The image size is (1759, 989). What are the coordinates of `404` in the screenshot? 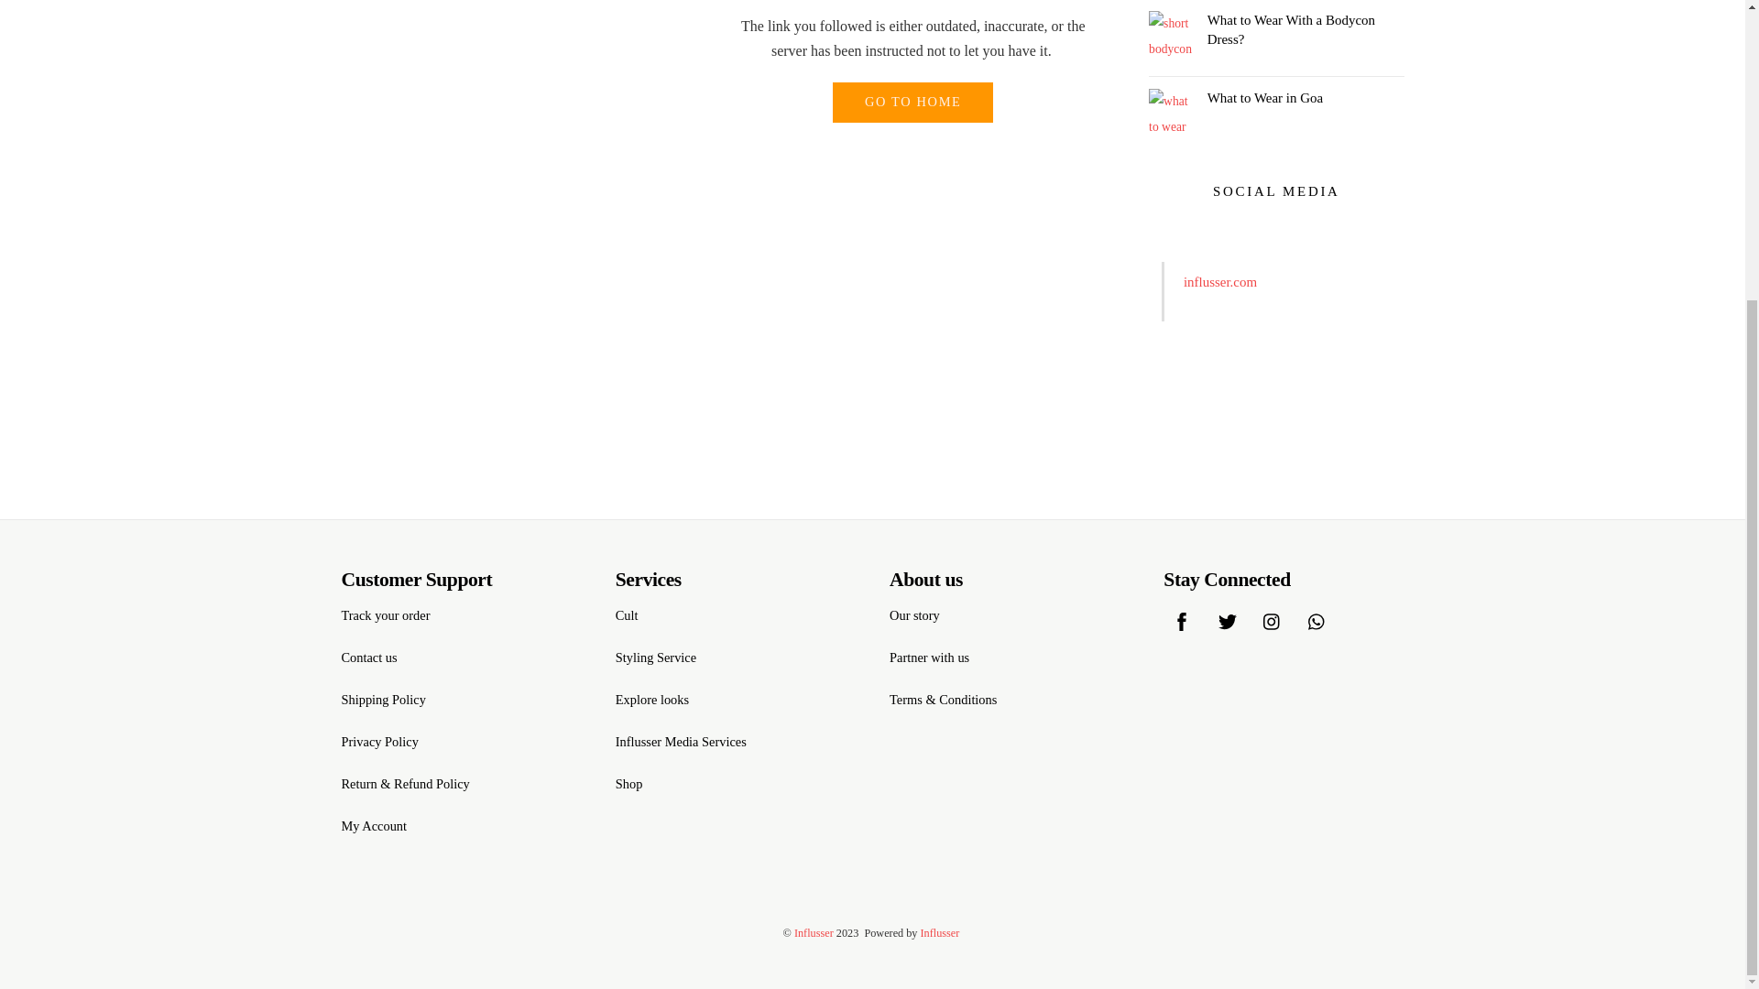 It's located at (524, 106).